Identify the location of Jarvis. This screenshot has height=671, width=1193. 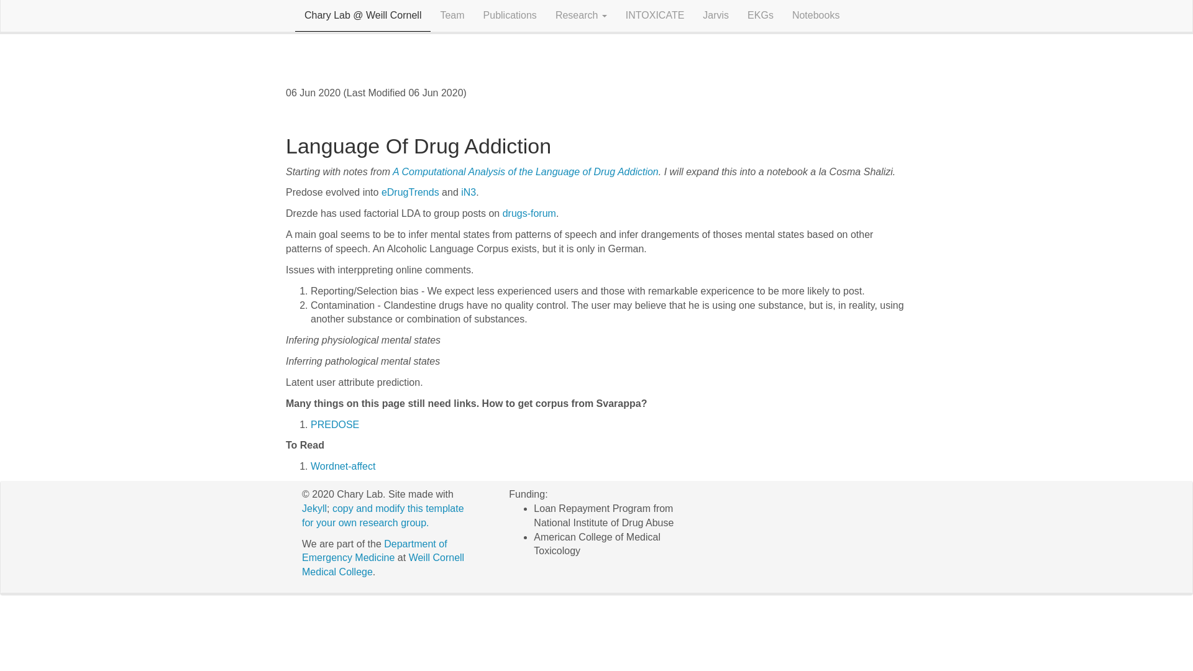
(716, 15).